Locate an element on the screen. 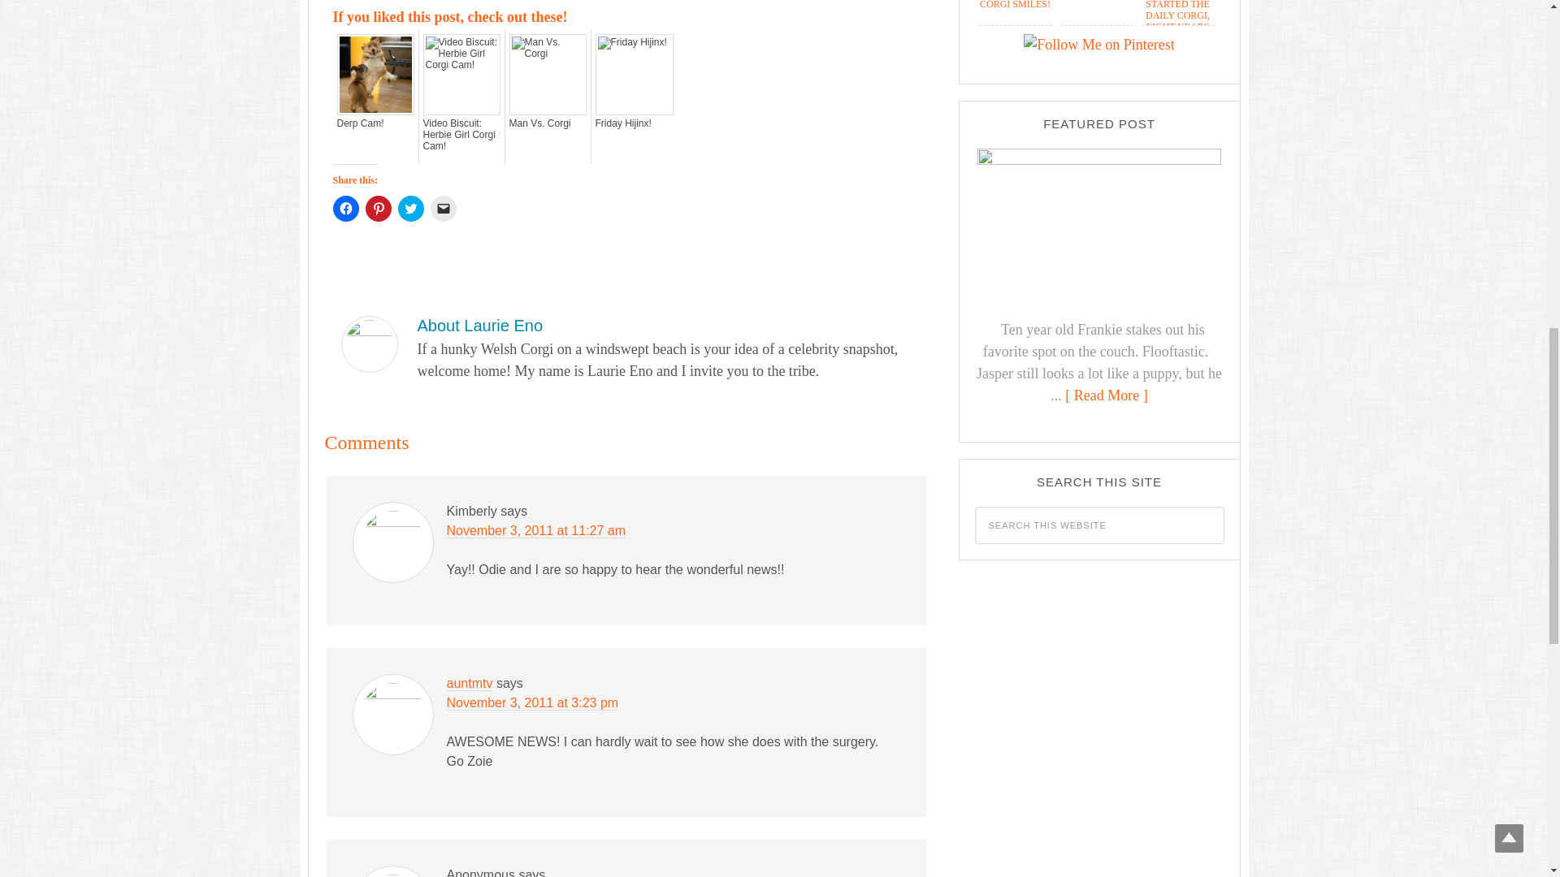 Image resolution: width=1560 pixels, height=877 pixels. Friday Hijinx! is located at coordinates (633, 123).